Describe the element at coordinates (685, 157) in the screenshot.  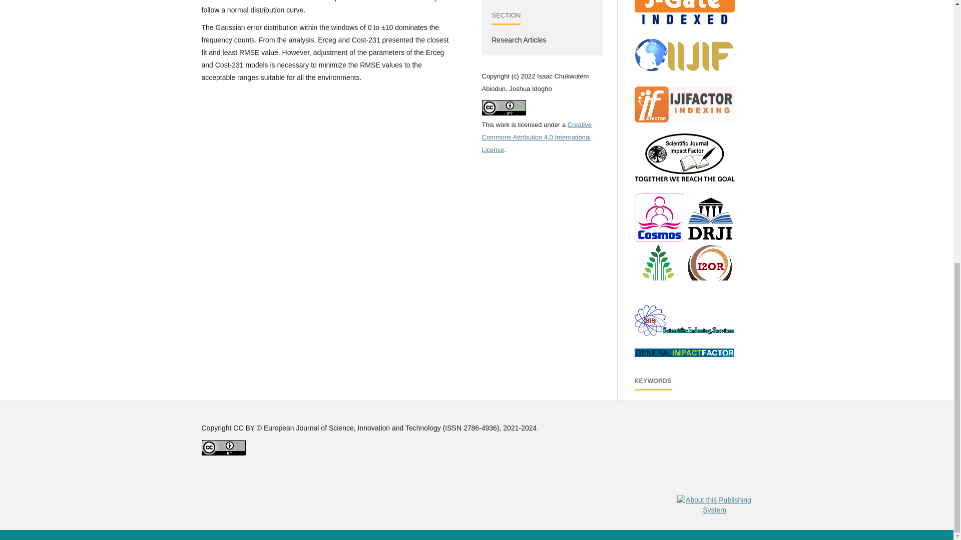
I see `SJIF` at that location.